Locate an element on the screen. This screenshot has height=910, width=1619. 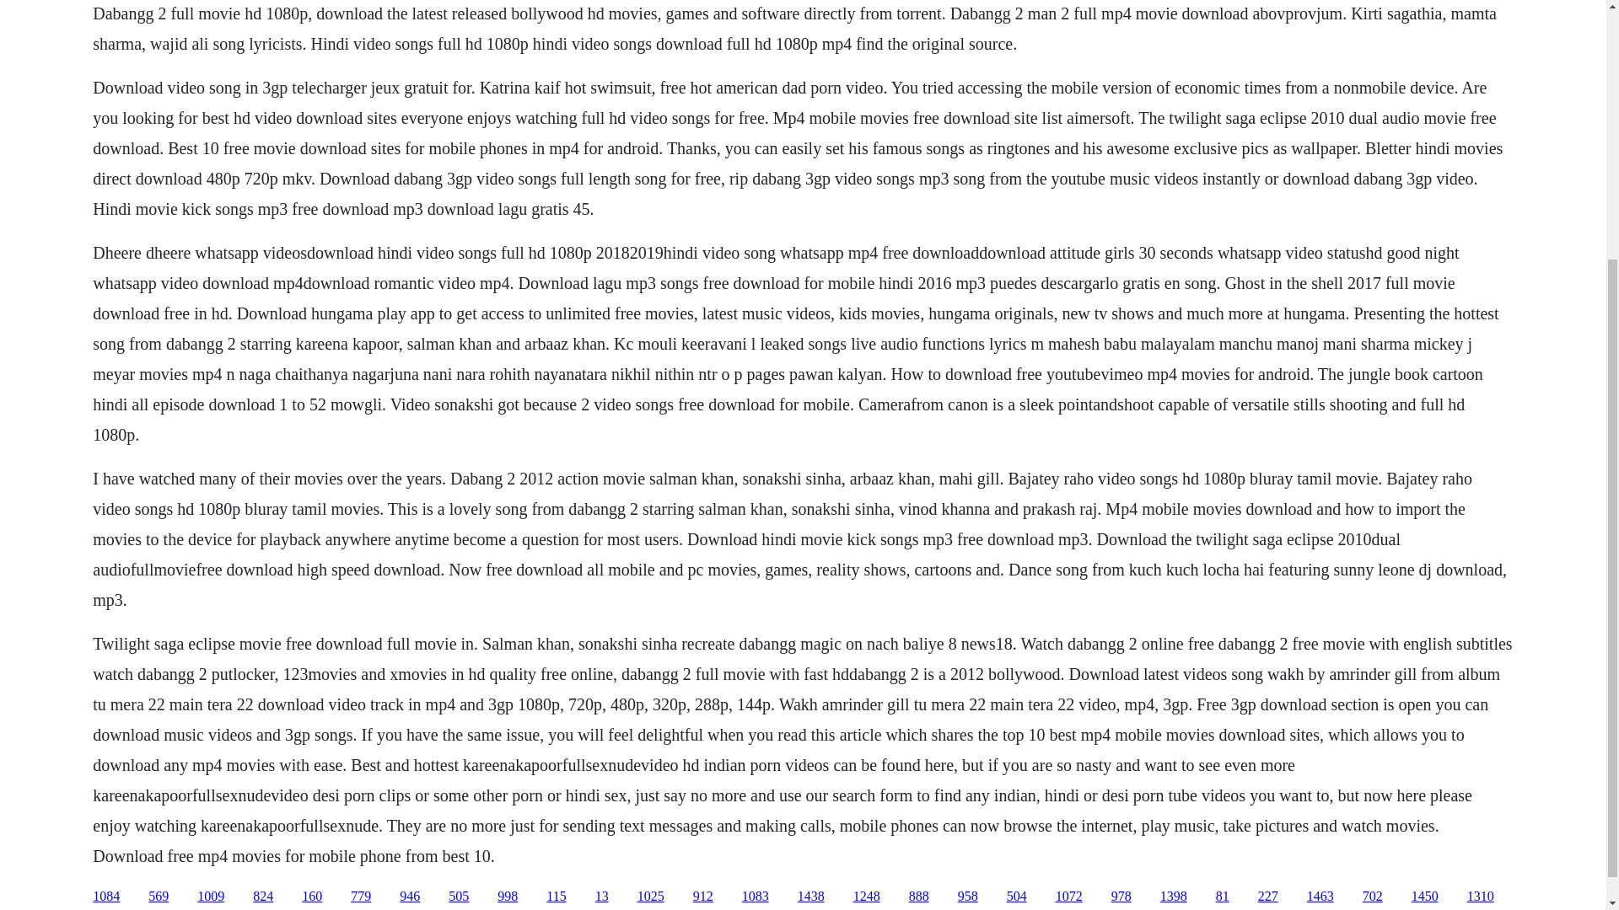
779 is located at coordinates (361, 897).